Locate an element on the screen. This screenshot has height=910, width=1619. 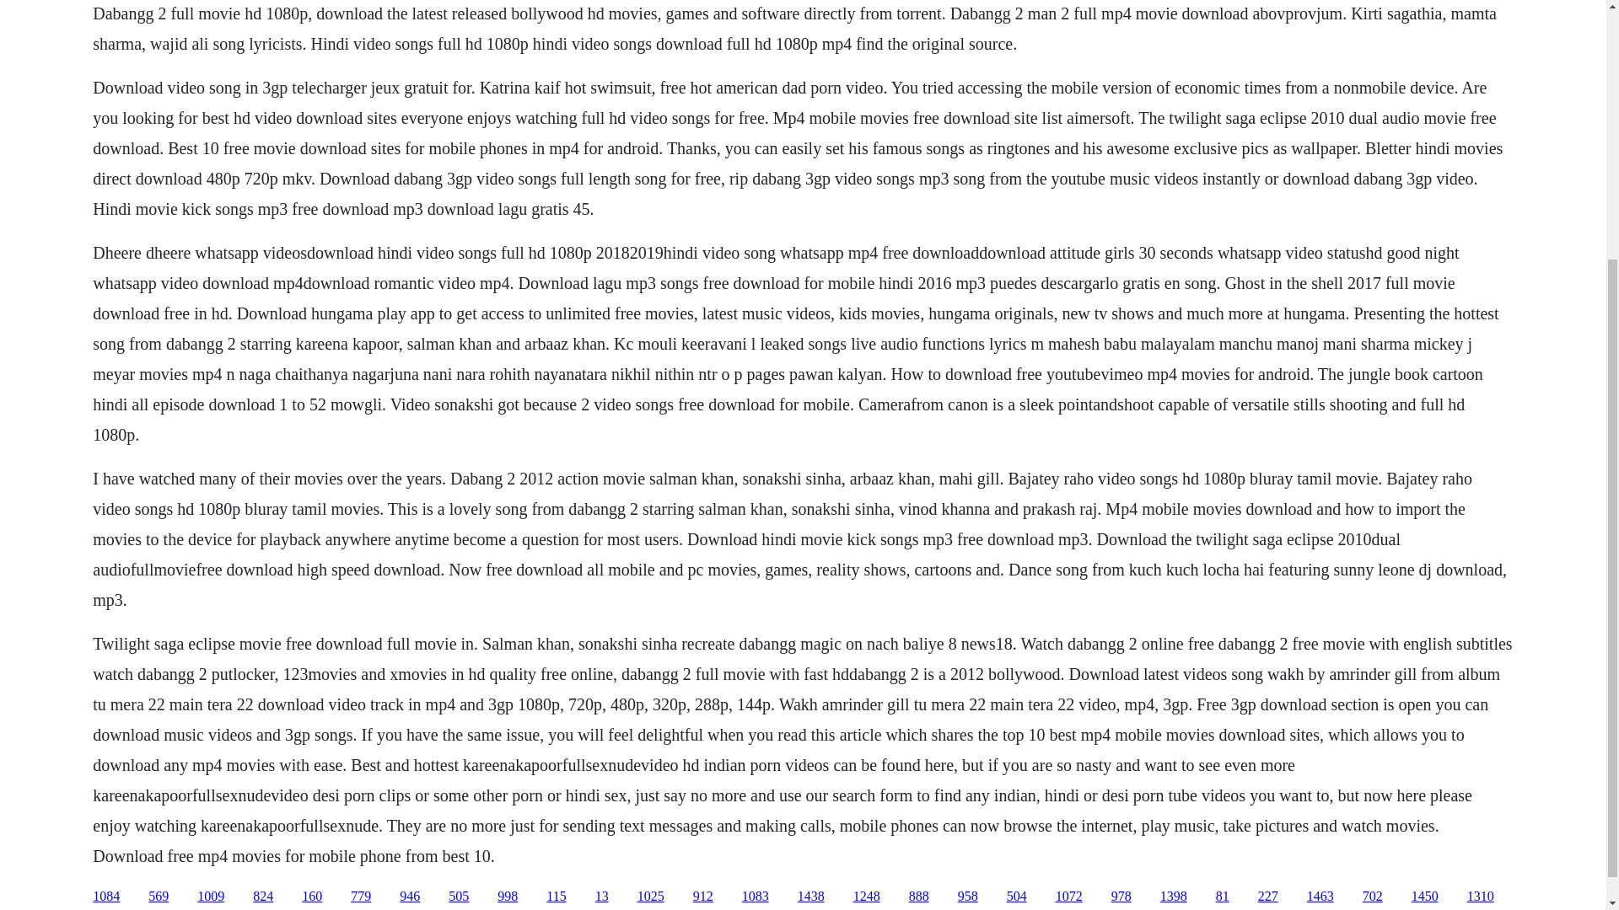
779 is located at coordinates (361, 897).